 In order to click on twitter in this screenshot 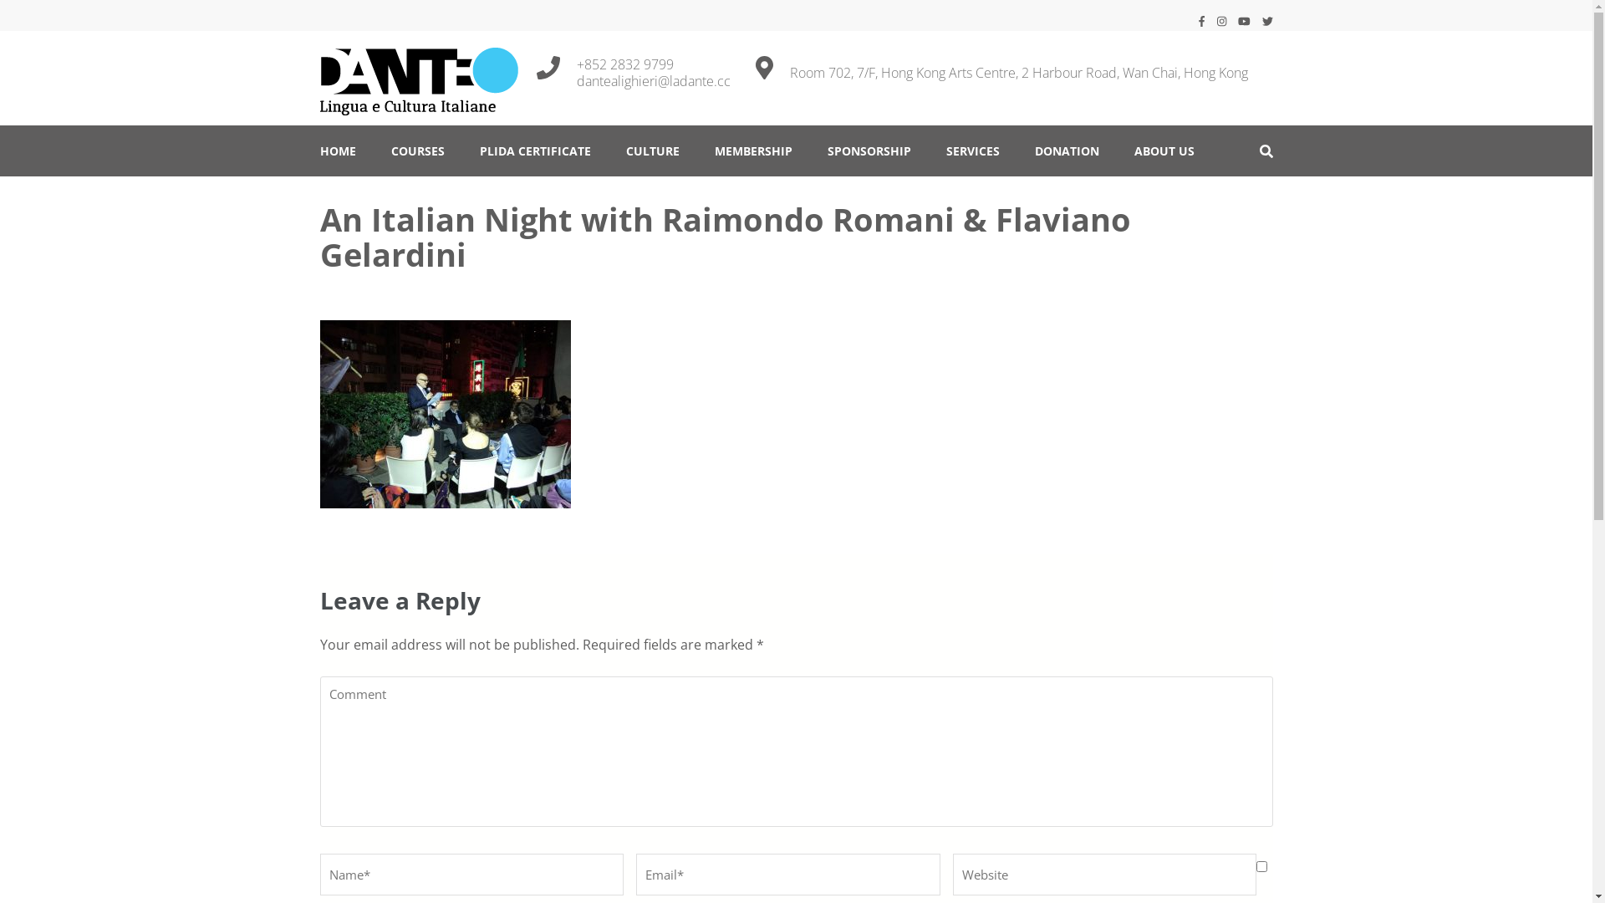, I will do `click(1267, 21)`.